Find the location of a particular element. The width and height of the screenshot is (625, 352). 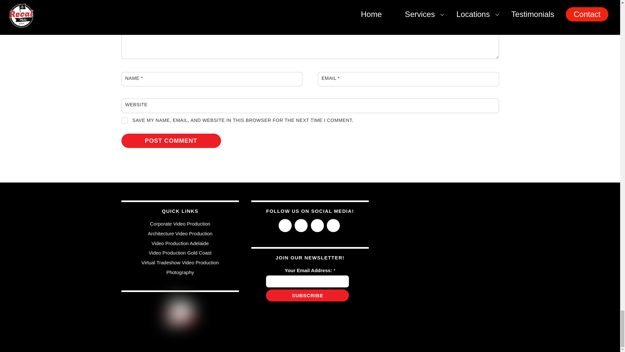

Corporate Video Production is located at coordinates (180, 224).